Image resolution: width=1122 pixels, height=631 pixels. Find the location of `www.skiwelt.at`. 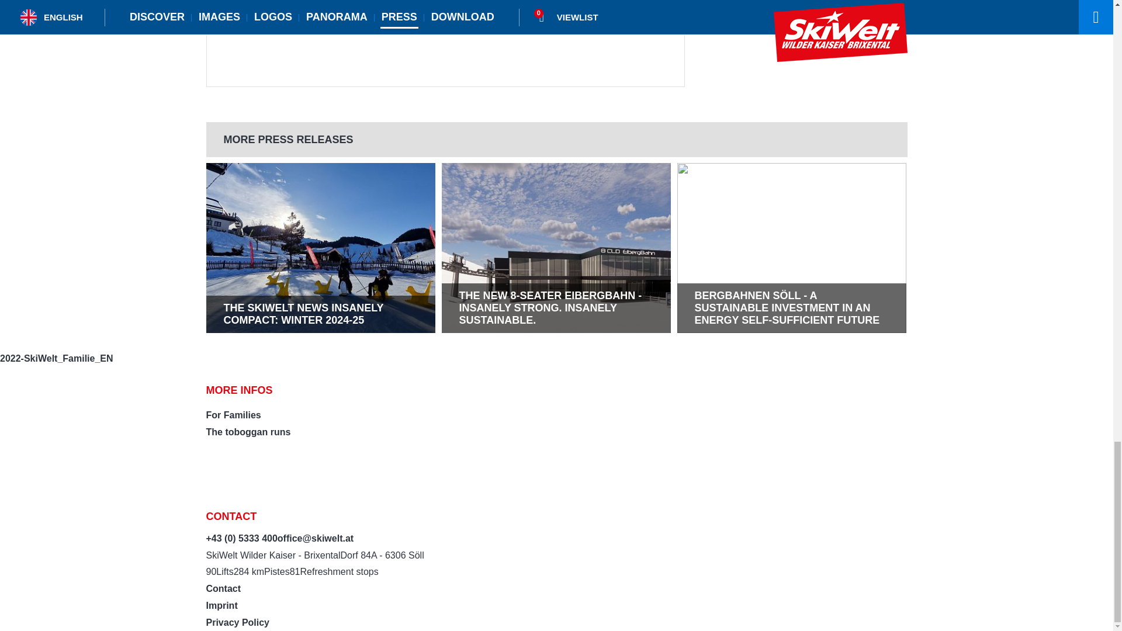

www.skiwelt.at is located at coordinates (264, 5).